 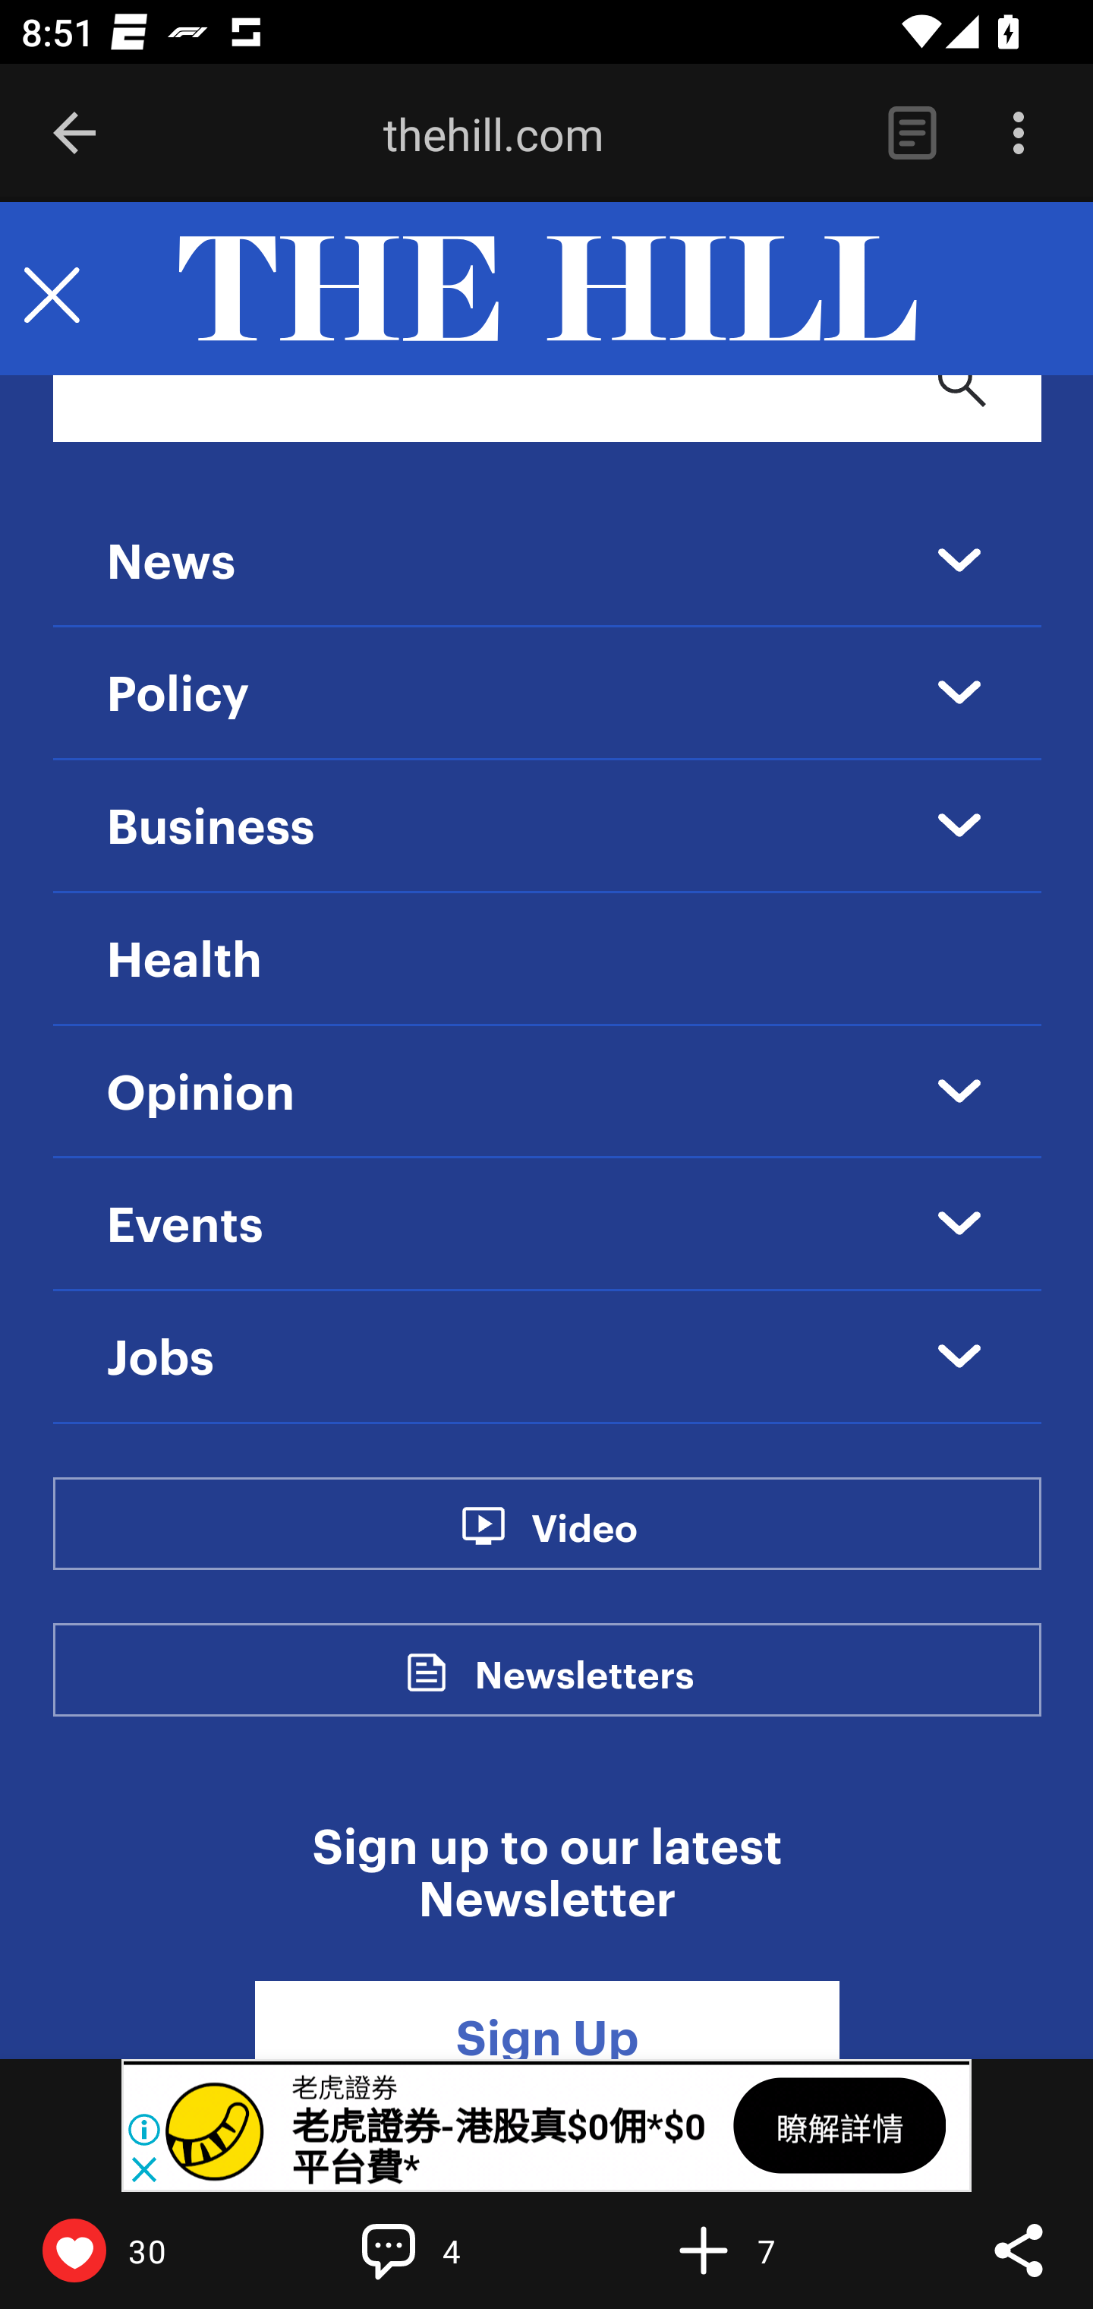 What do you see at coordinates (583, 1543) in the screenshot?
I see `Video` at bounding box center [583, 1543].